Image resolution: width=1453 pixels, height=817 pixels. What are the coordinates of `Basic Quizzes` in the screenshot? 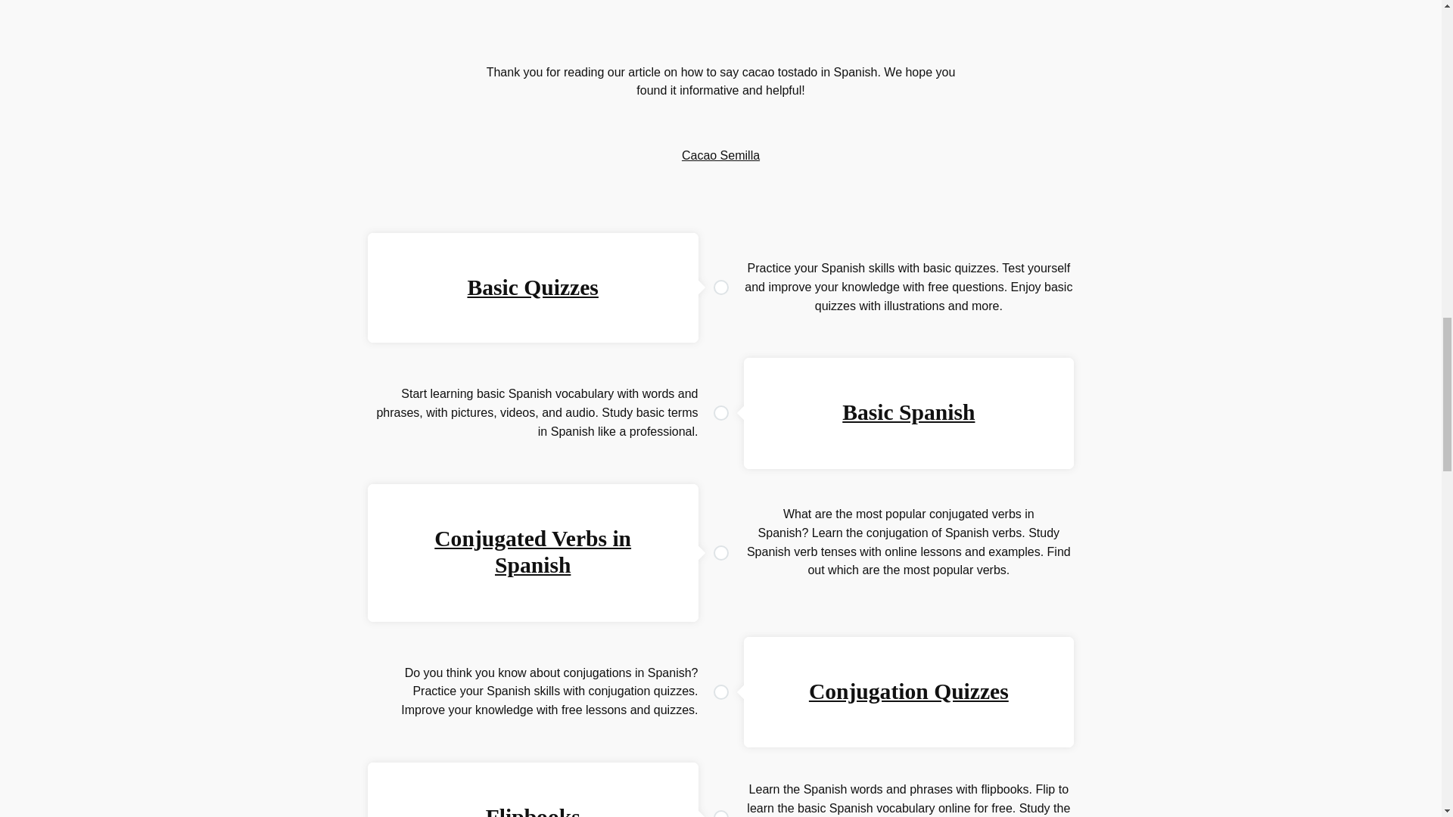 It's located at (531, 287).